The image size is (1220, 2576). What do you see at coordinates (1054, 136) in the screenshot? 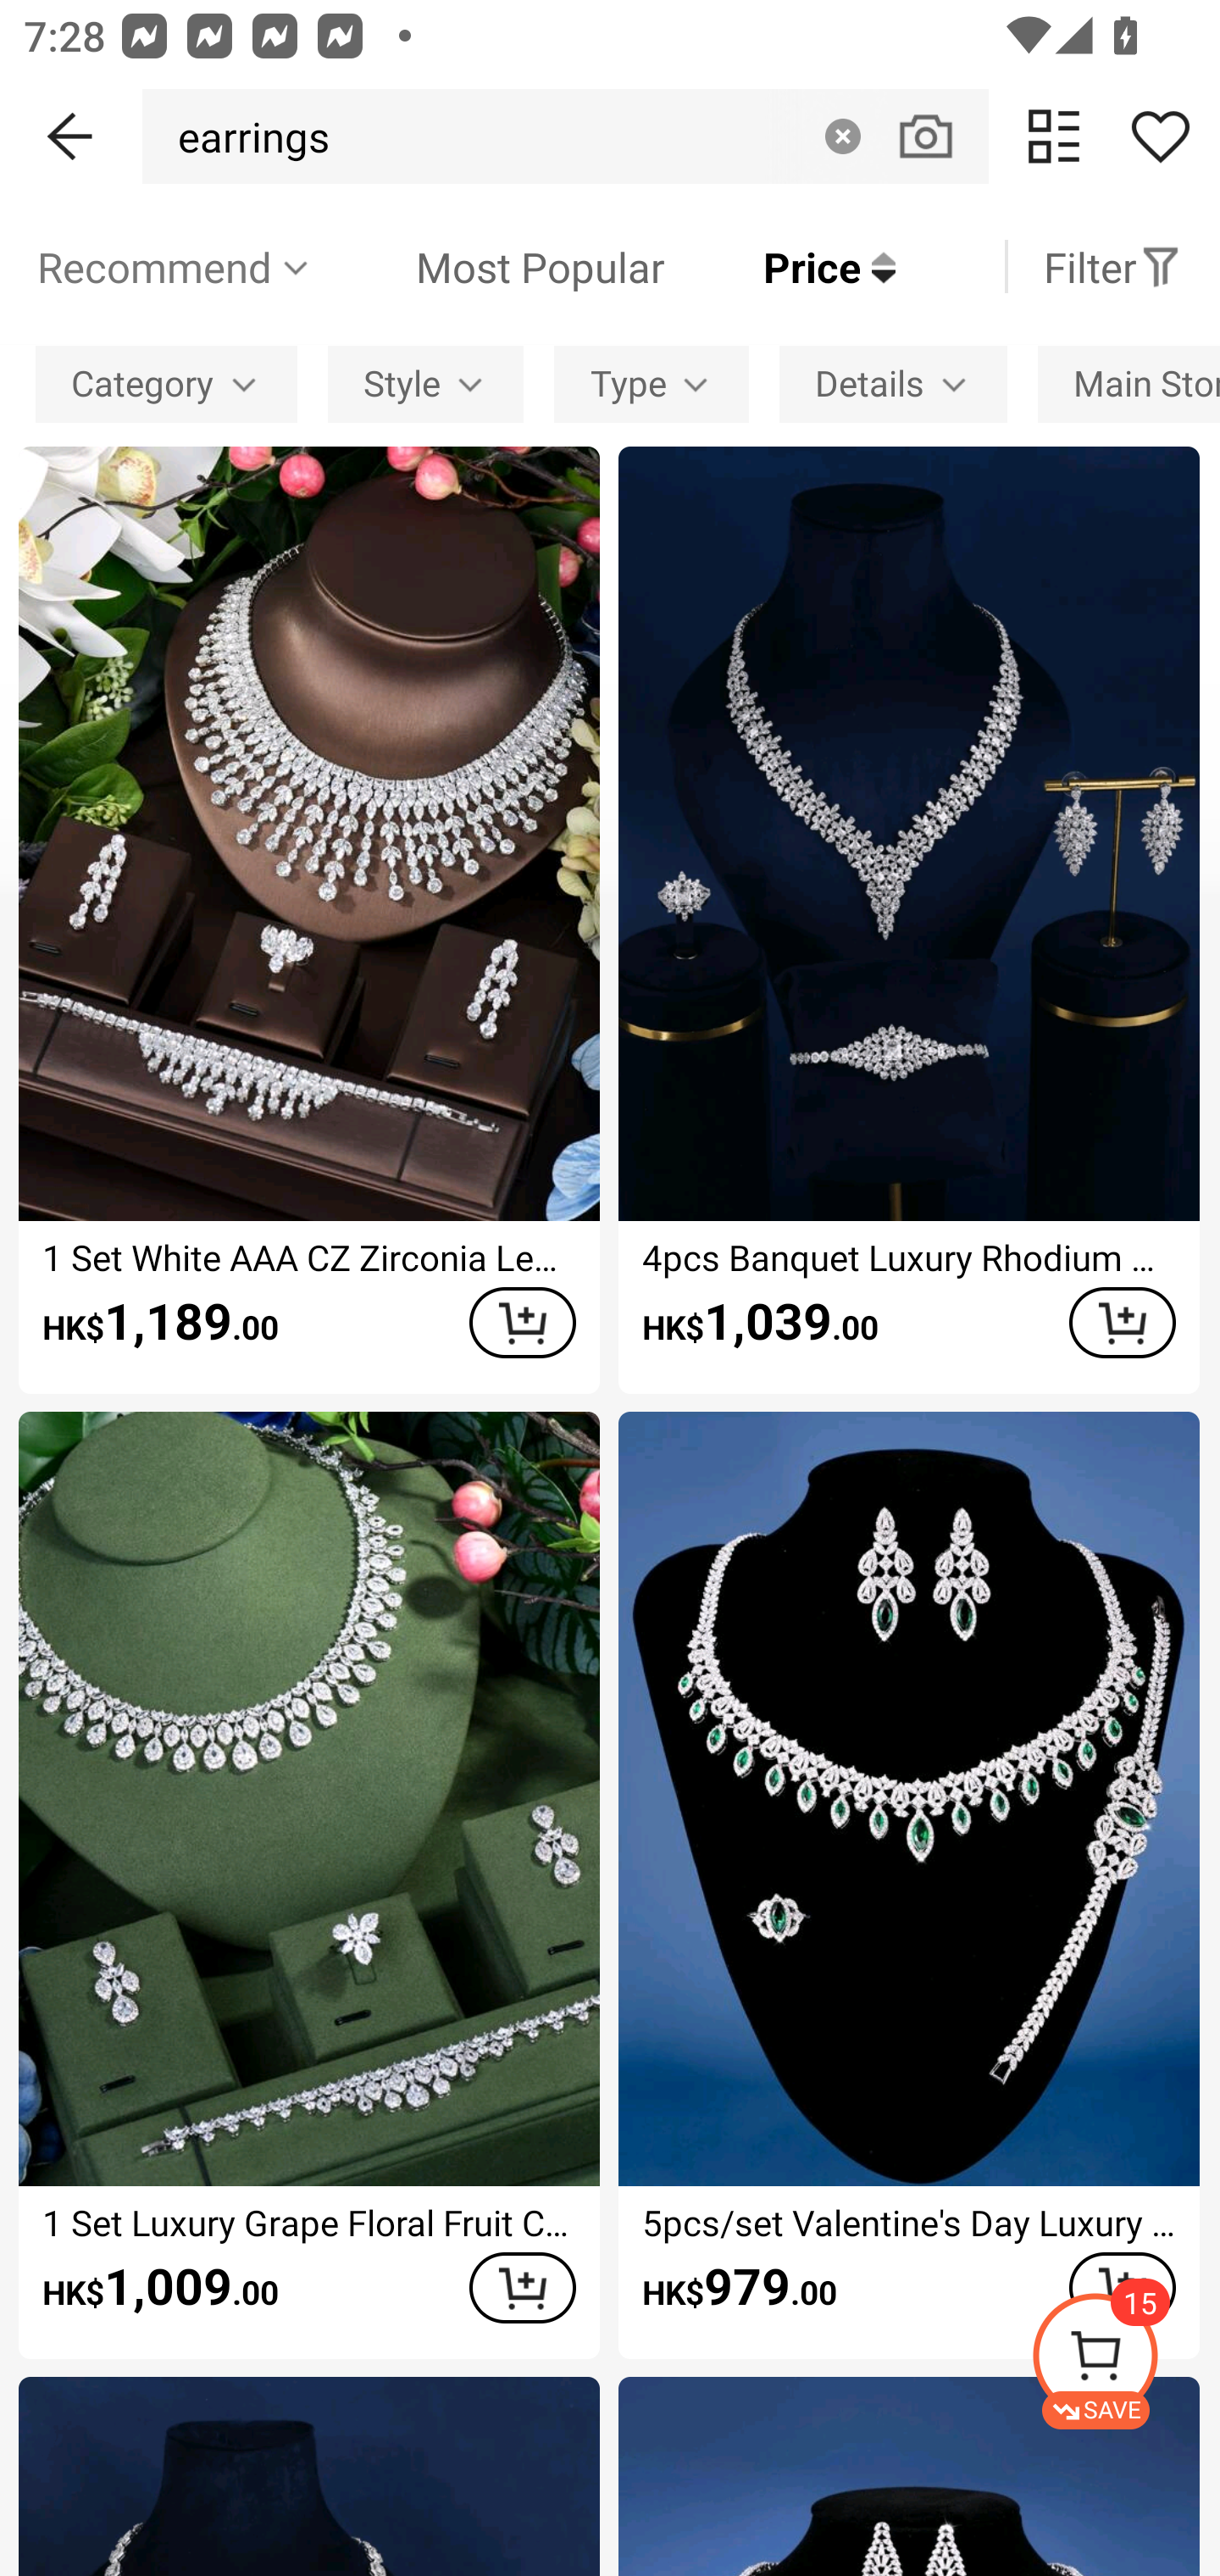
I see `change view` at bounding box center [1054, 136].